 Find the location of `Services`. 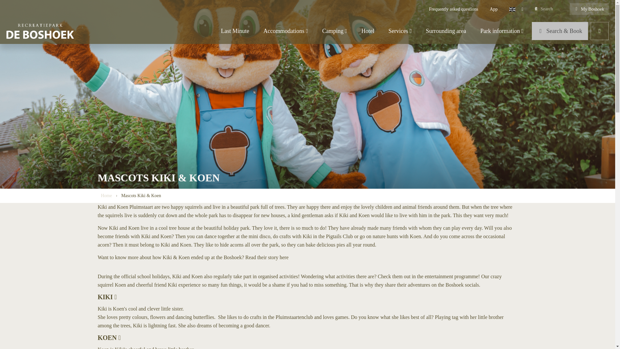

Services is located at coordinates (400, 31).